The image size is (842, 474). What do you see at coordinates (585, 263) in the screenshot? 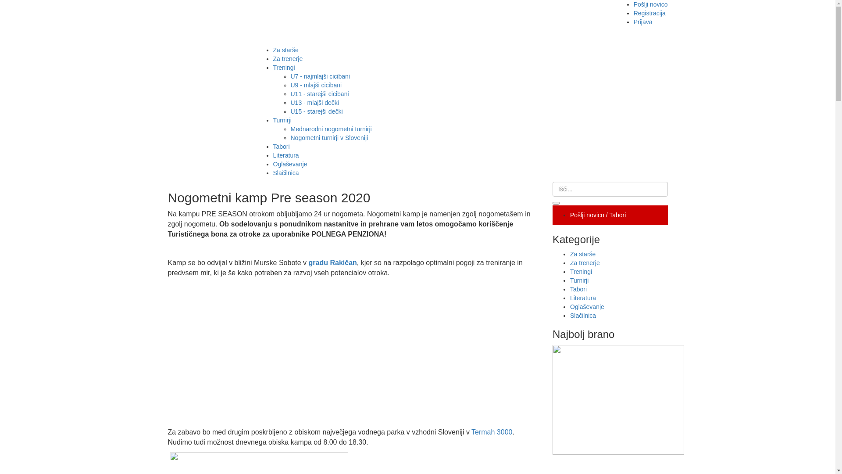
I see `Za trenerje` at bounding box center [585, 263].